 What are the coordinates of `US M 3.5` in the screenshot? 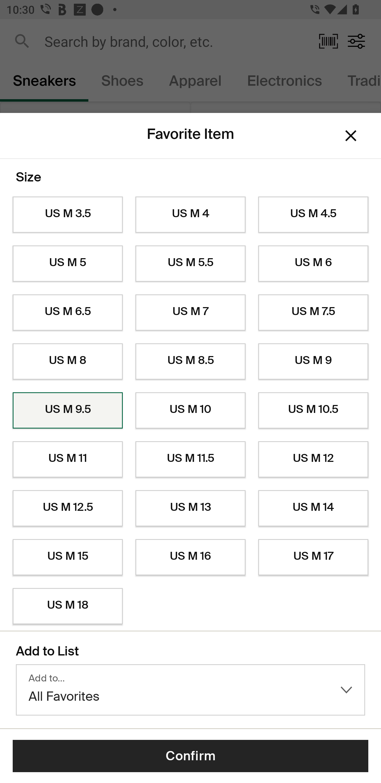 It's located at (67, 215).